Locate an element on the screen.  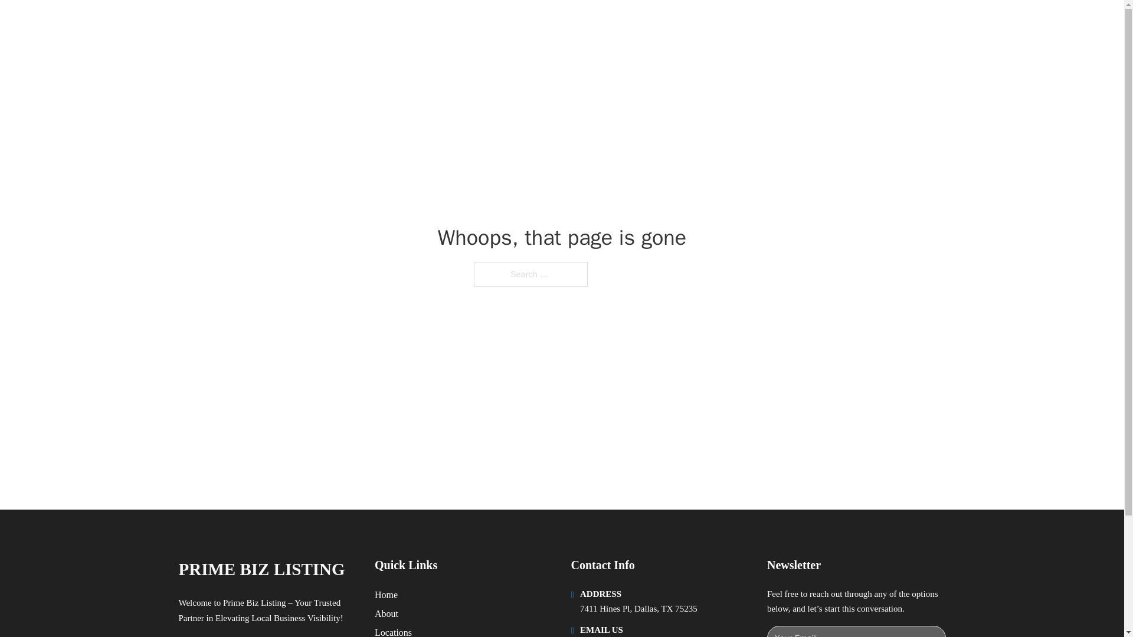
Locations is located at coordinates (393, 631).